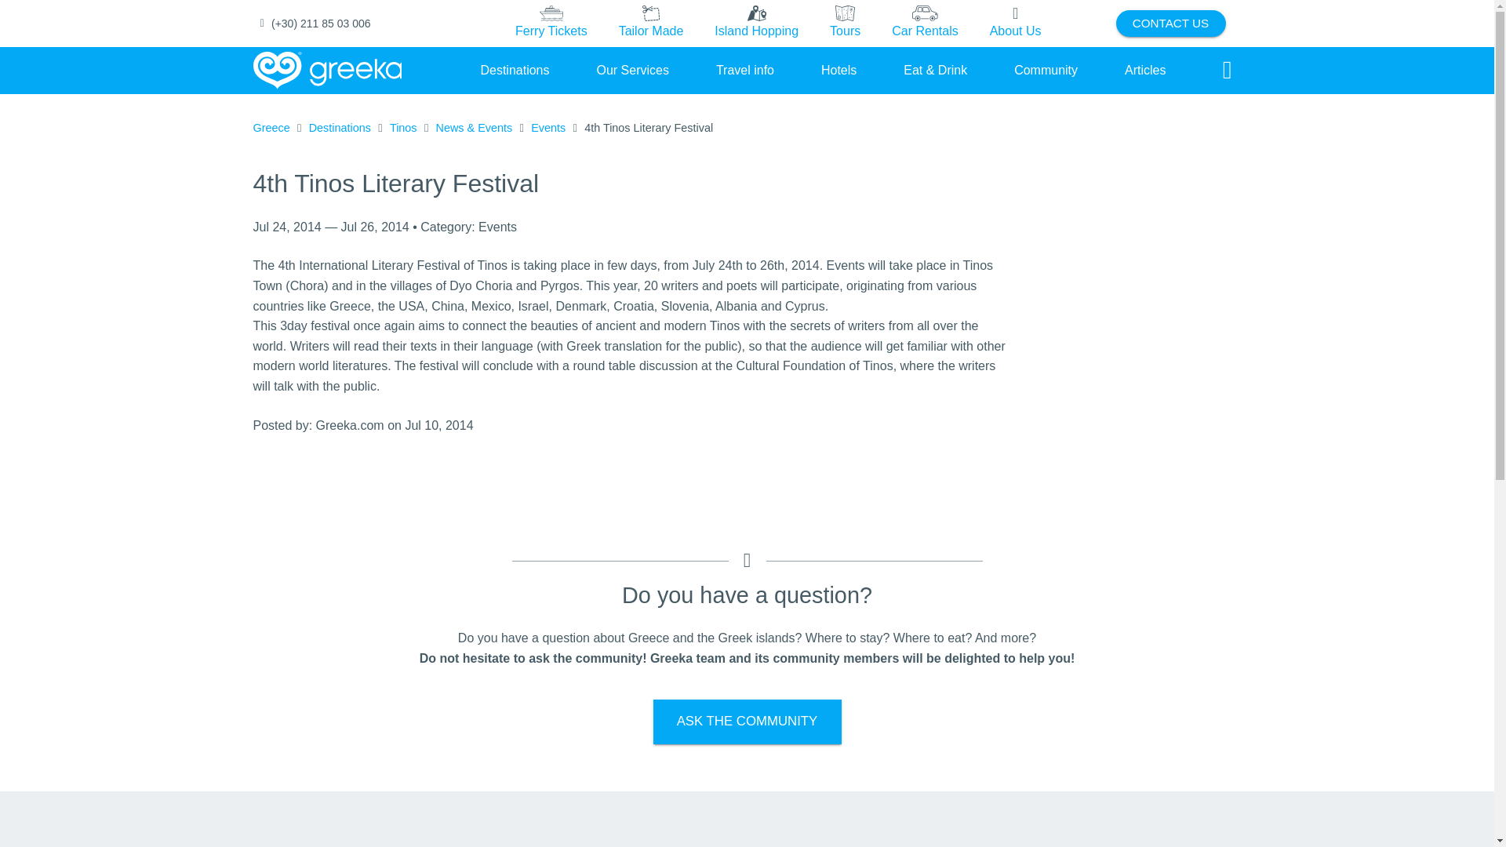  Describe the element at coordinates (648, 128) in the screenshot. I see `4th Tinos Literary Festival` at that location.